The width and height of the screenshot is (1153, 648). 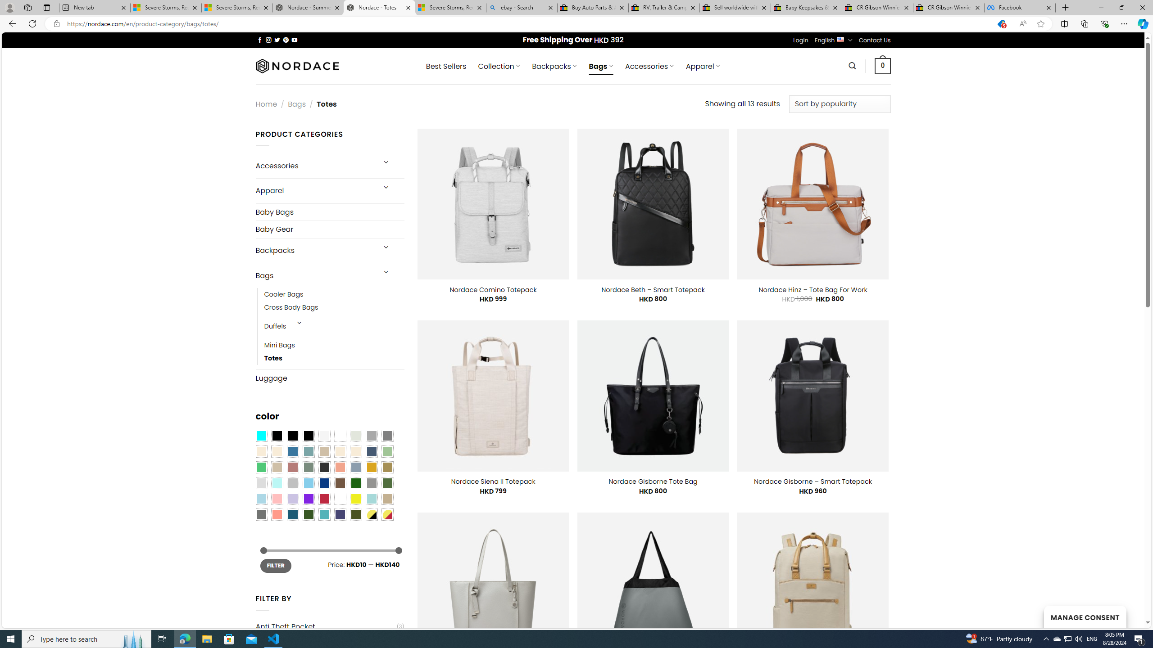 What do you see at coordinates (1020, 8) in the screenshot?
I see `Facebook` at bounding box center [1020, 8].